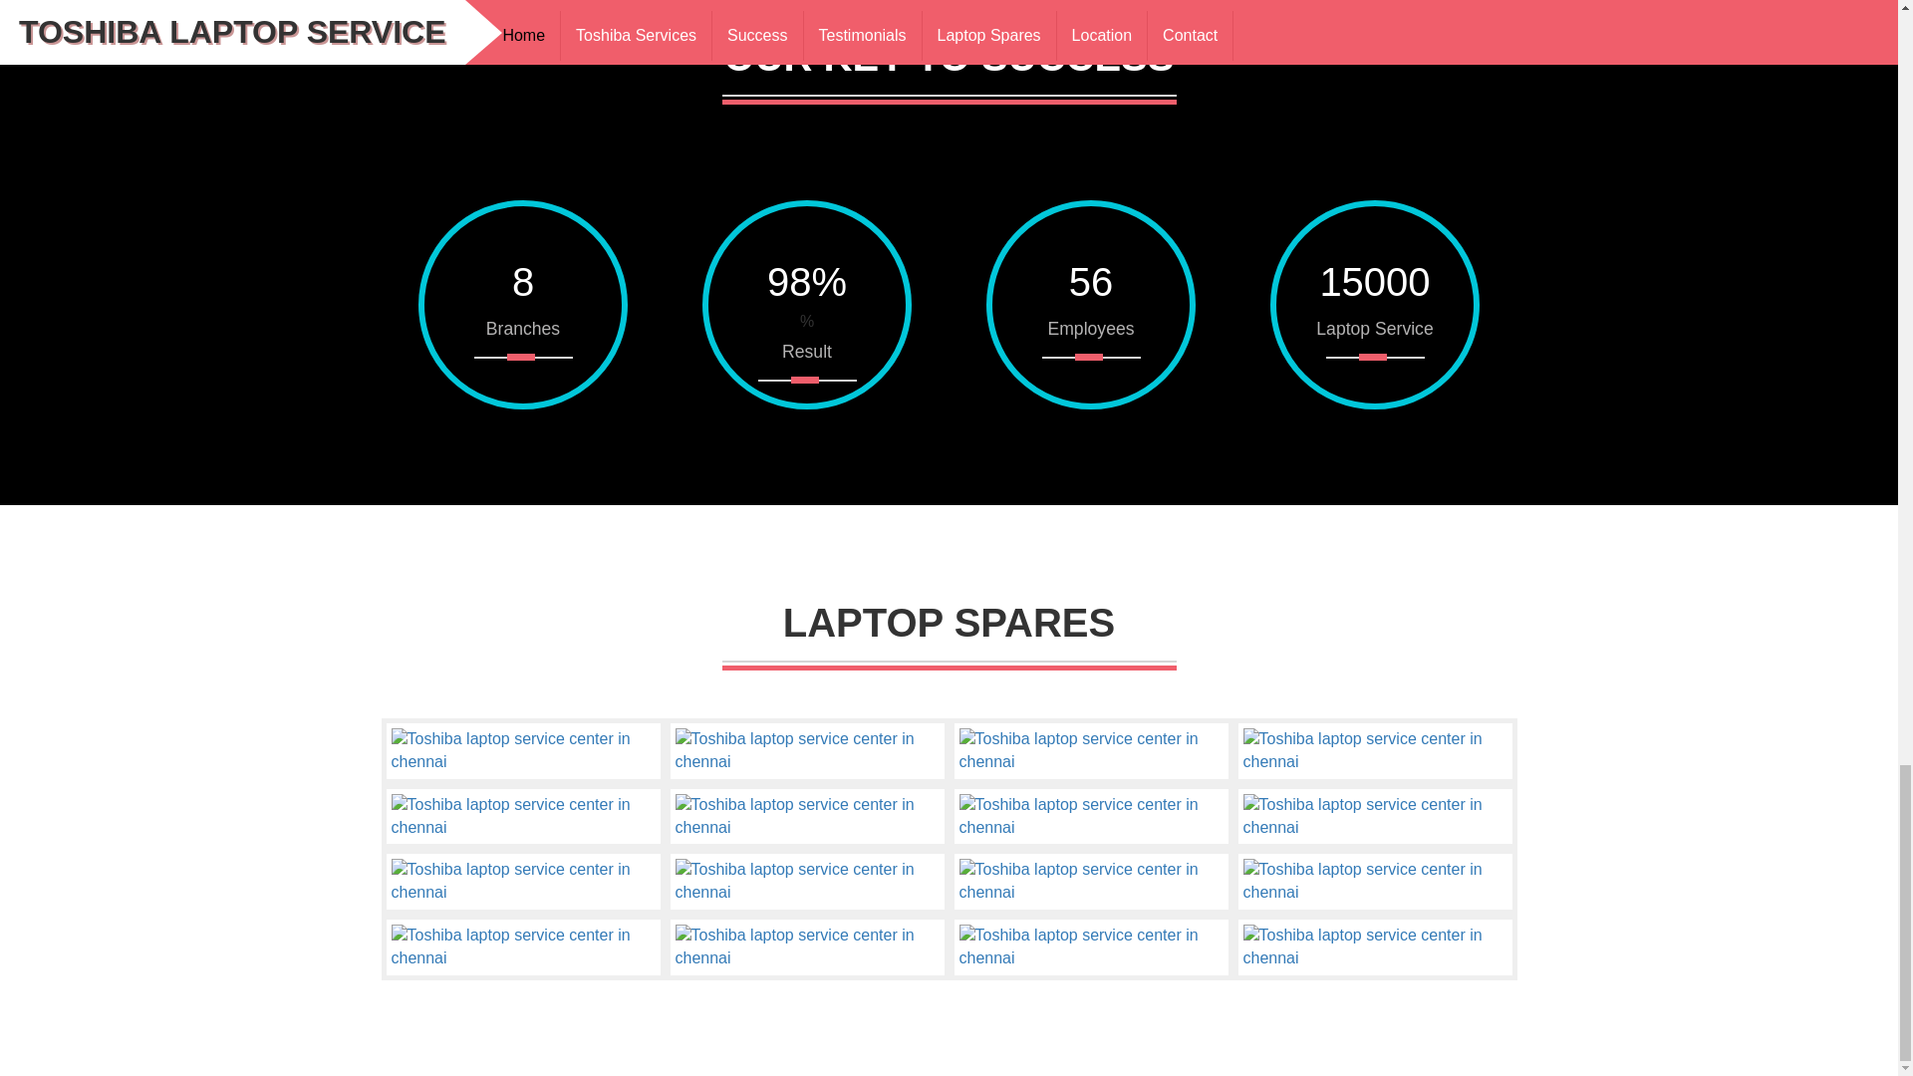 This screenshot has height=1076, width=1913. I want to click on 15000, so click(1374, 282).